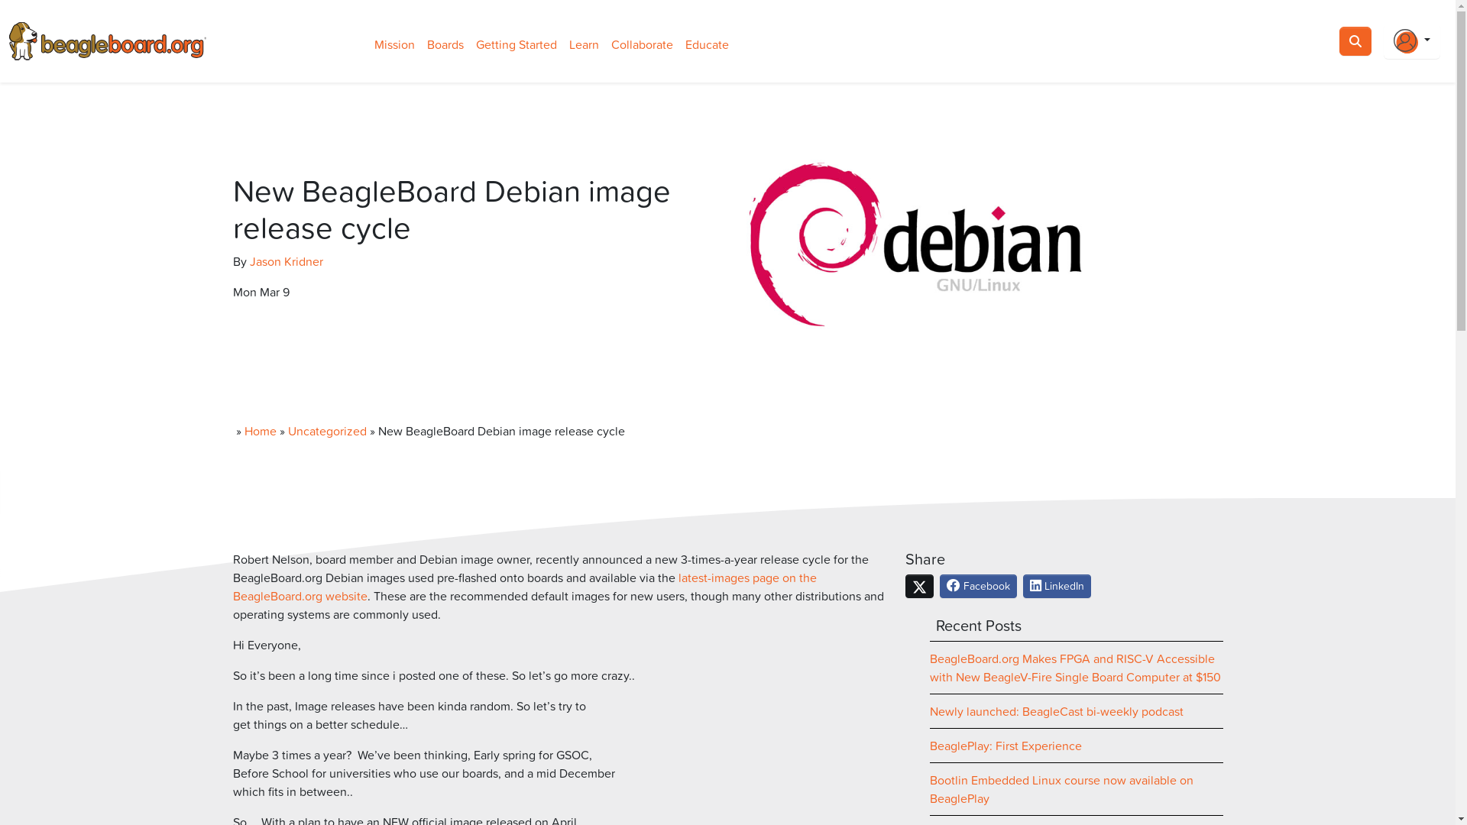 The height and width of the screenshot is (825, 1467). What do you see at coordinates (642, 44) in the screenshot?
I see `Collaborate` at bounding box center [642, 44].